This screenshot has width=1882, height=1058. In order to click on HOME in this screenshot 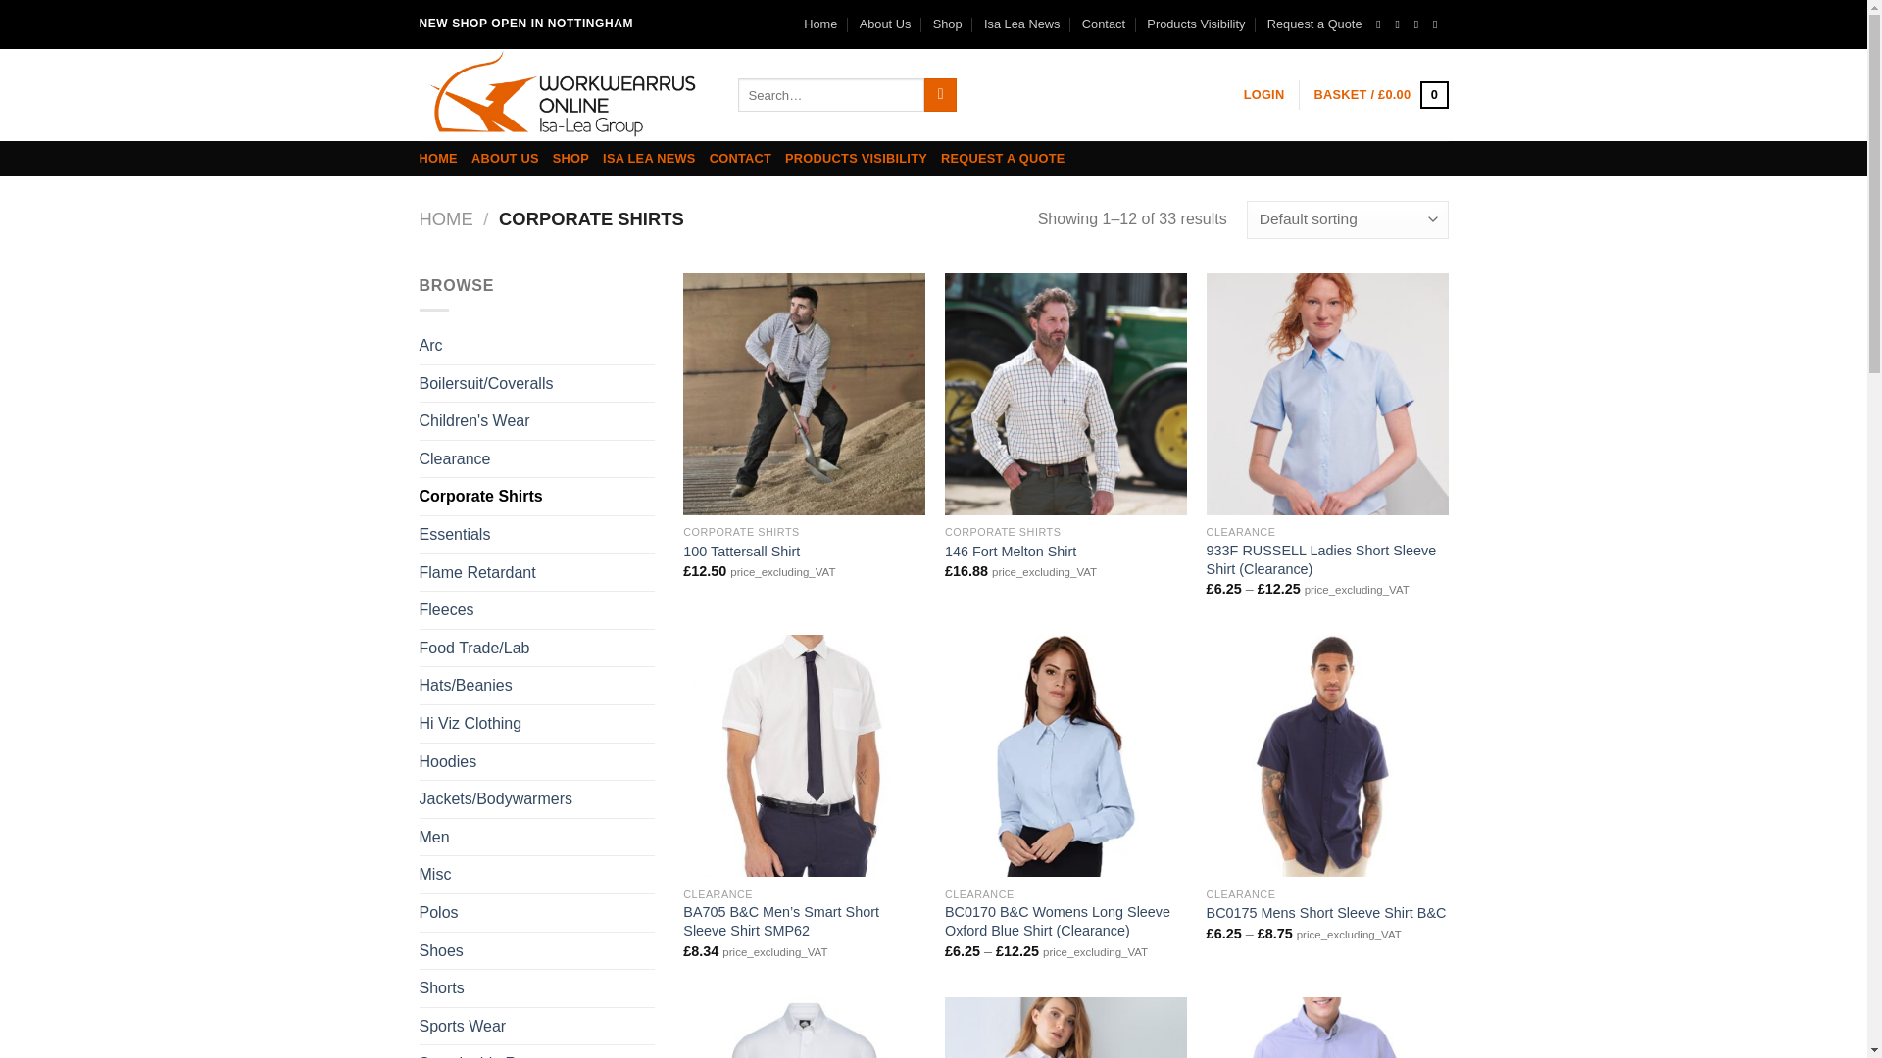, I will do `click(447, 218)`.